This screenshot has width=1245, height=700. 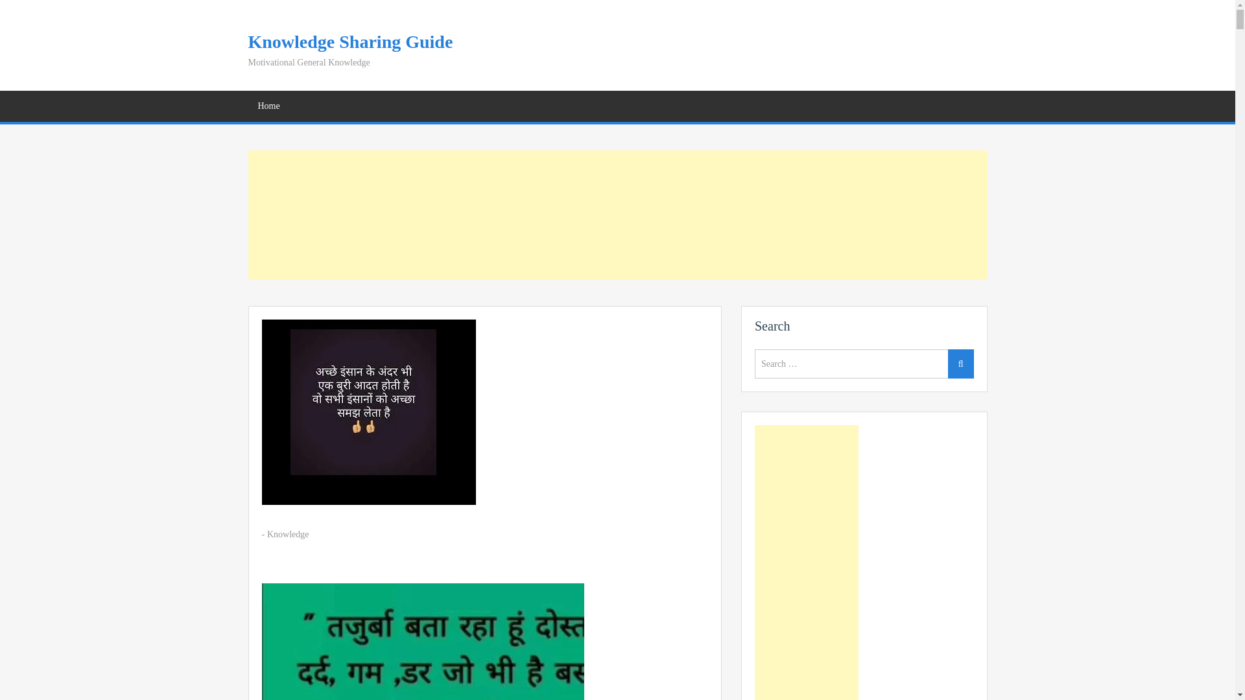 What do you see at coordinates (288, 534) in the screenshot?
I see `Knowledge` at bounding box center [288, 534].